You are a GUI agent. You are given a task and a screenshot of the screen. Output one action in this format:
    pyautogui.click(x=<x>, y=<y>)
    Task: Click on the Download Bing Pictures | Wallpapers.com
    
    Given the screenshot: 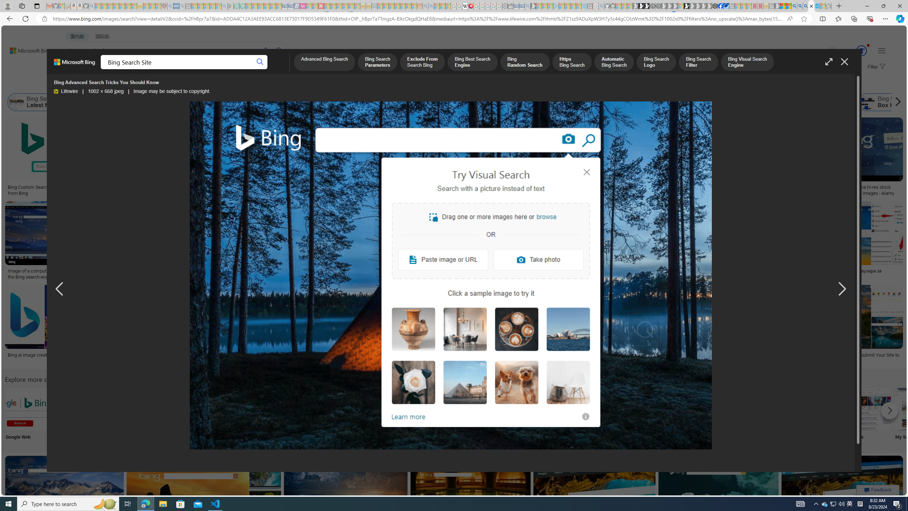 What is the action you would take?
    pyautogui.click(x=382, y=271)
    